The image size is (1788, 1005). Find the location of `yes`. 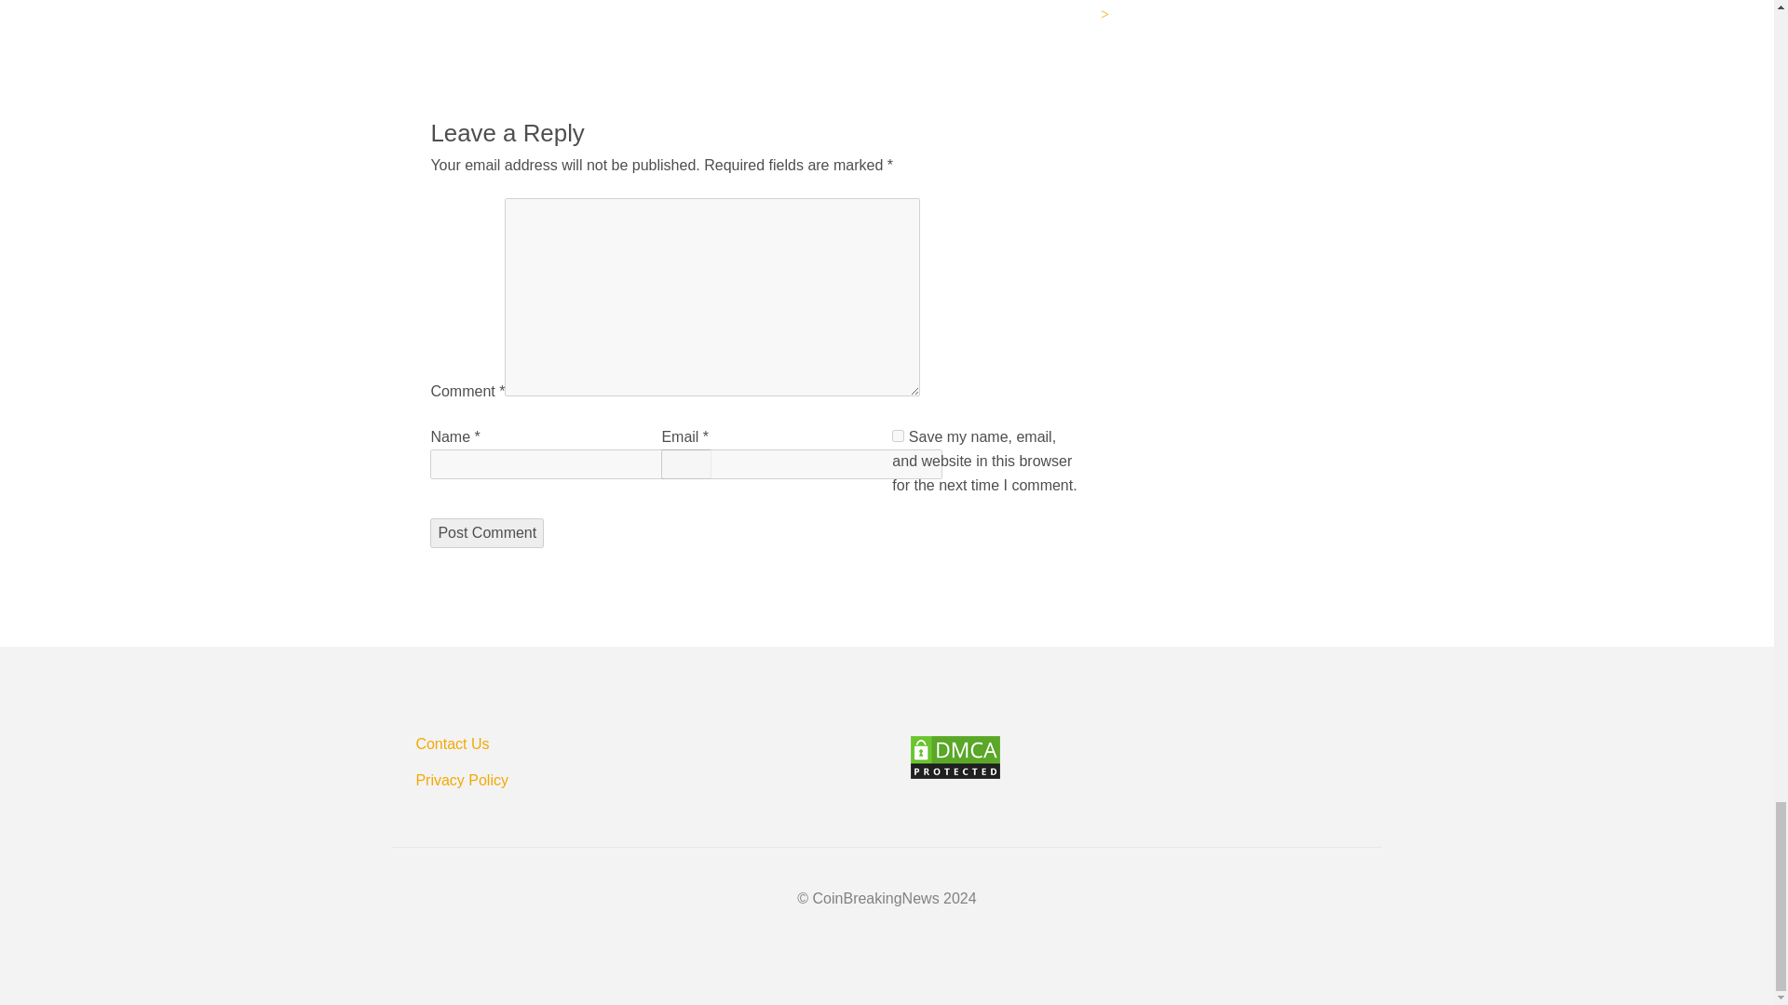

yes is located at coordinates (898, 435).